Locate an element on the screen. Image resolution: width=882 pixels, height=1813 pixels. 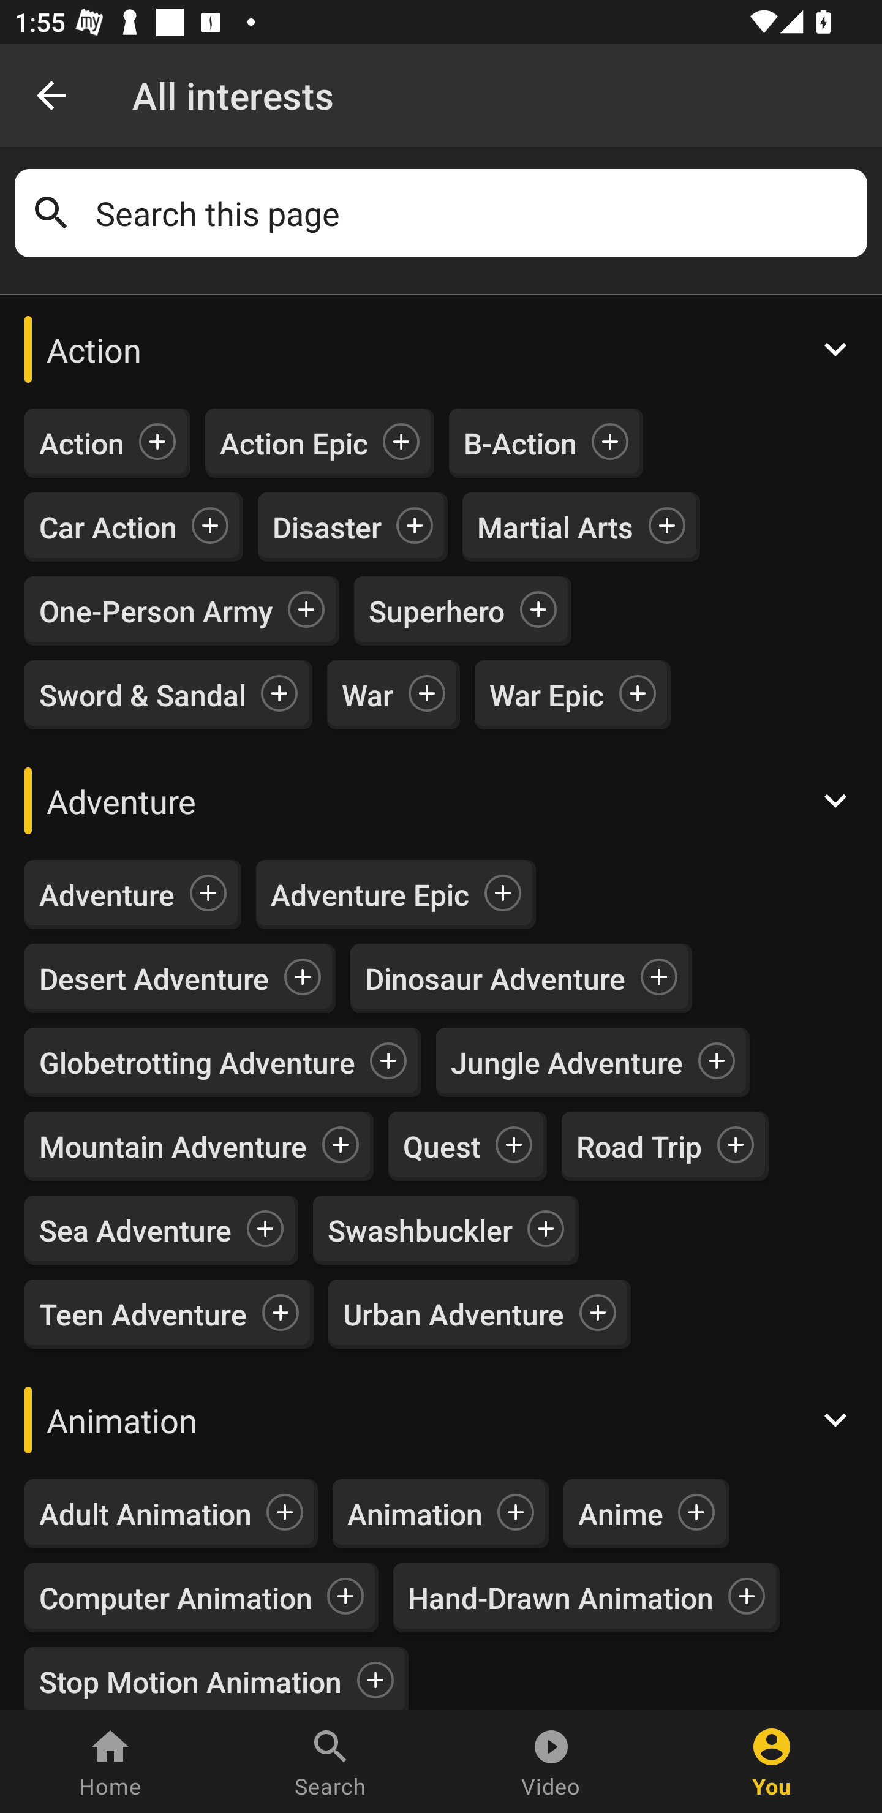
War is located at coordinates (367, 694).